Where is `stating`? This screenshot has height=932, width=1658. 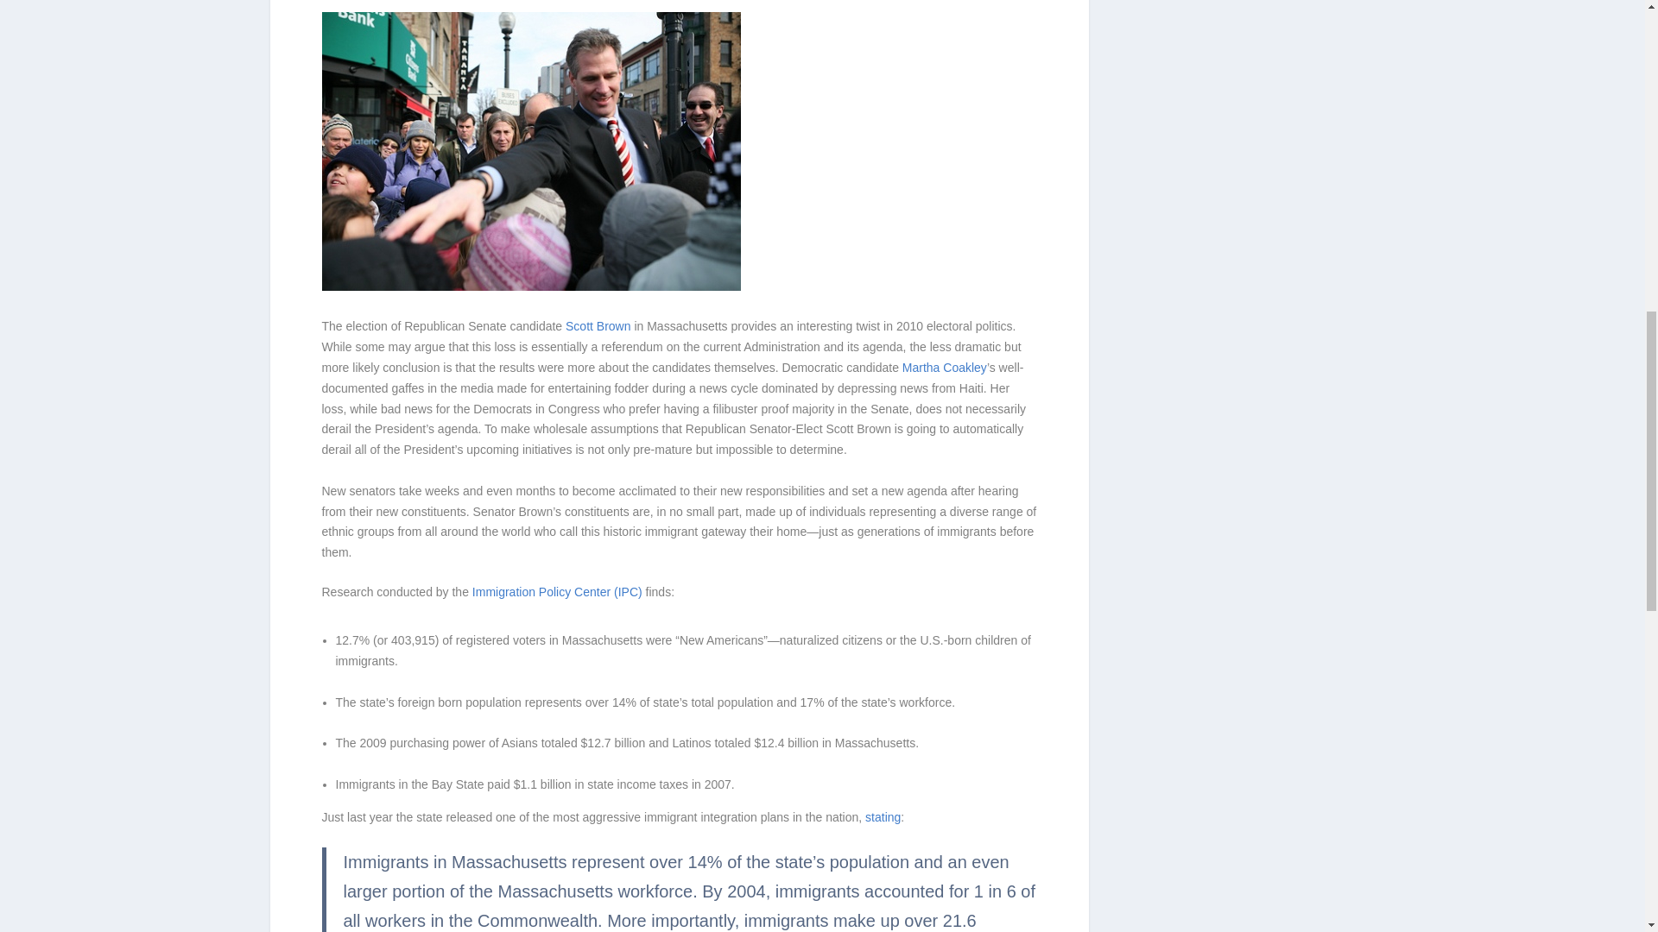
stating is located at coordinates (883, 816).